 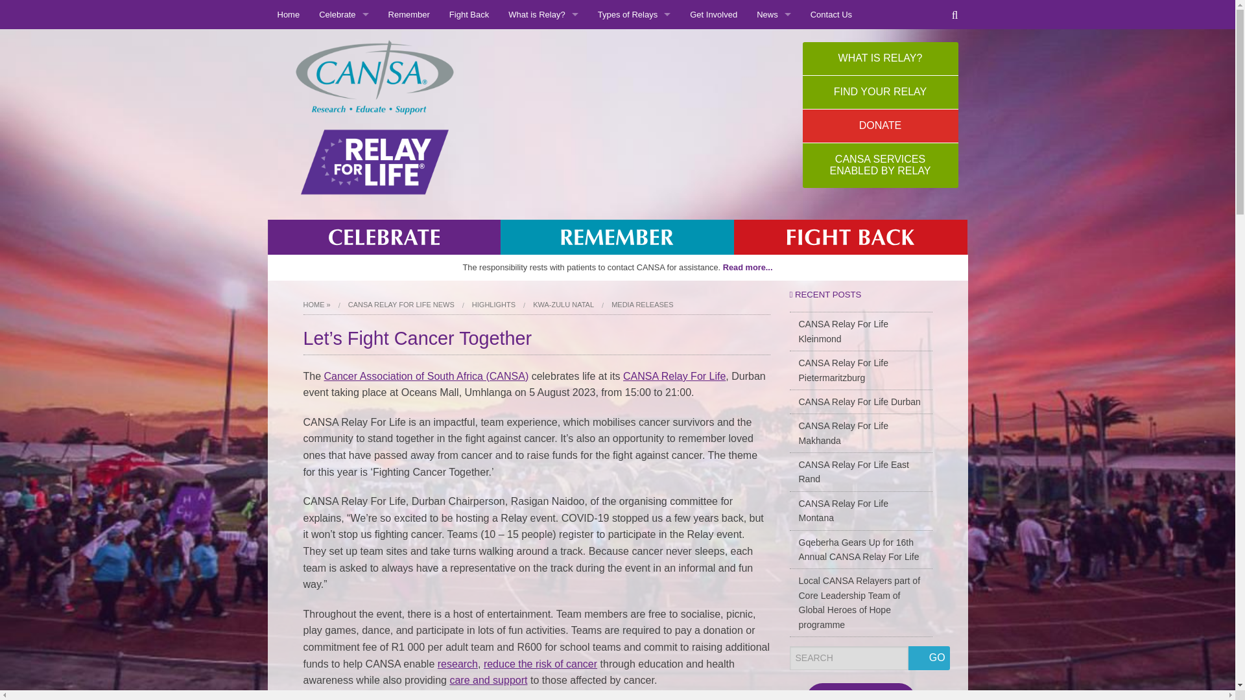 What do you see at coordinates (774, 14) in the screenshot?
I see `News` at bounding box center [774, 14].